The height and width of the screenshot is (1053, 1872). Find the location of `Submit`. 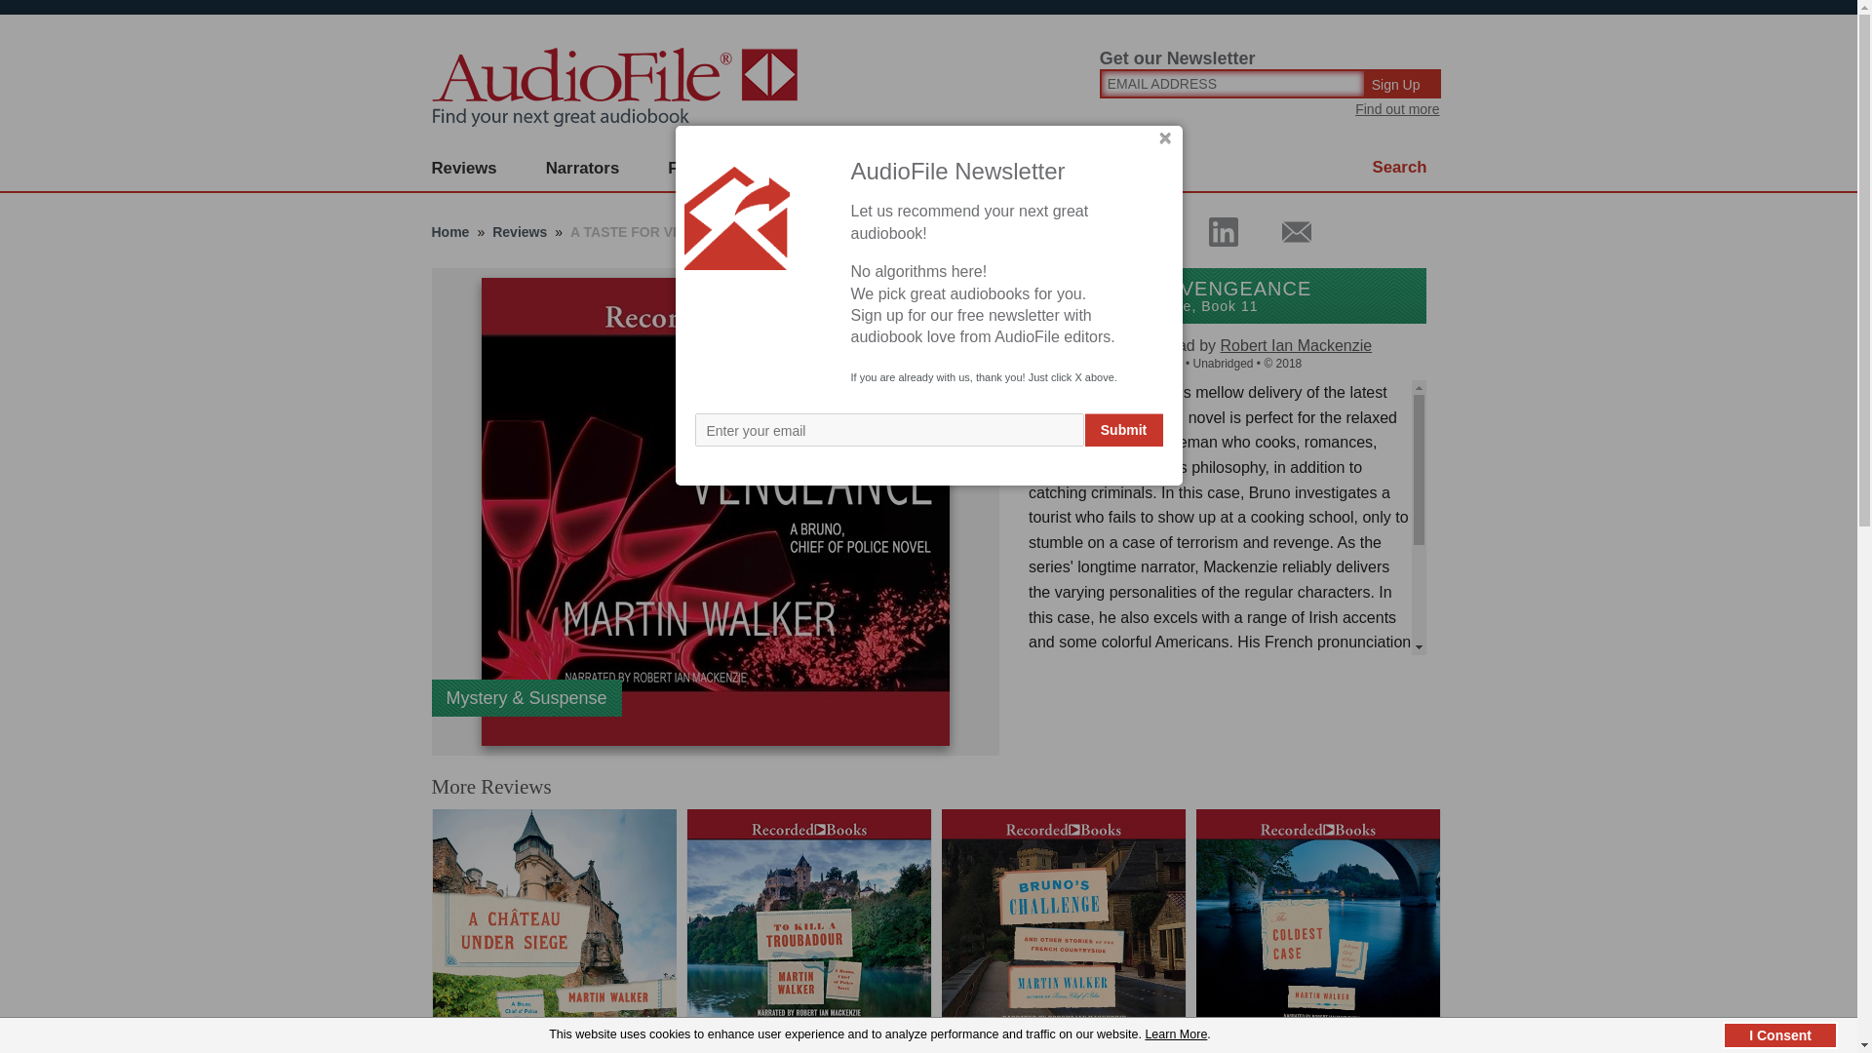

Submit is located at coordinates (1123, 429).